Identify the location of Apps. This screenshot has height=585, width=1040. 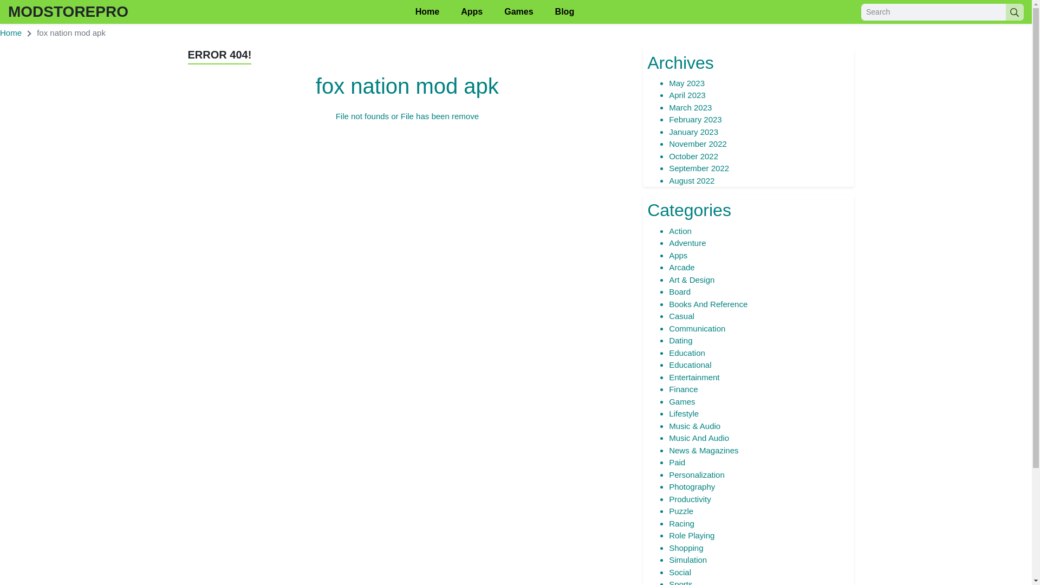
(471, 12).